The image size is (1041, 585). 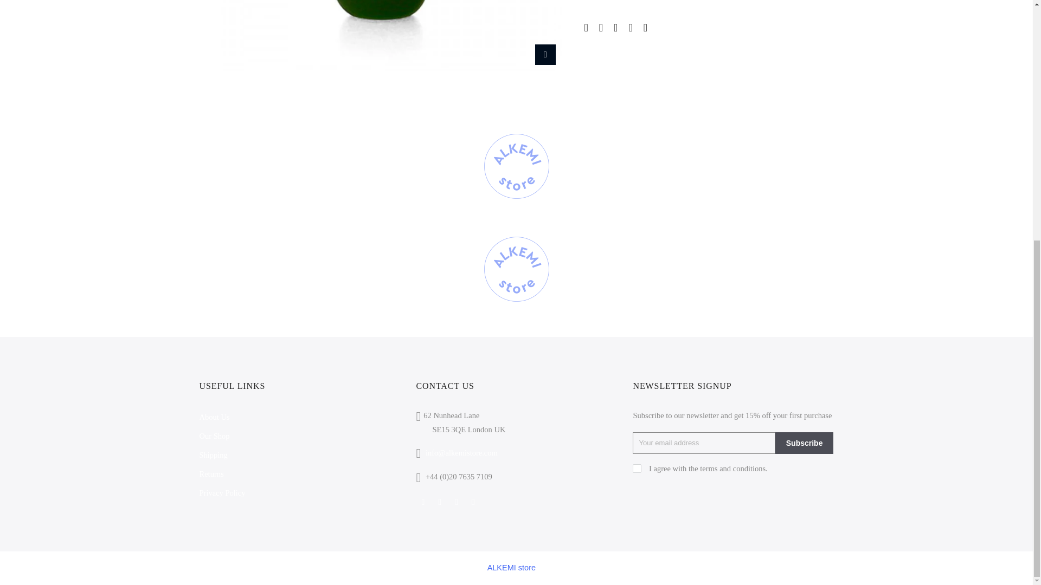 I want to click on Shipping, so click(x=214, y=454).